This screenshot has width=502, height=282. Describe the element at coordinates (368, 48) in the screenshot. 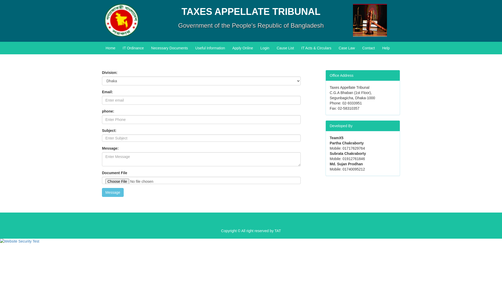

I see `Contact` at that location.